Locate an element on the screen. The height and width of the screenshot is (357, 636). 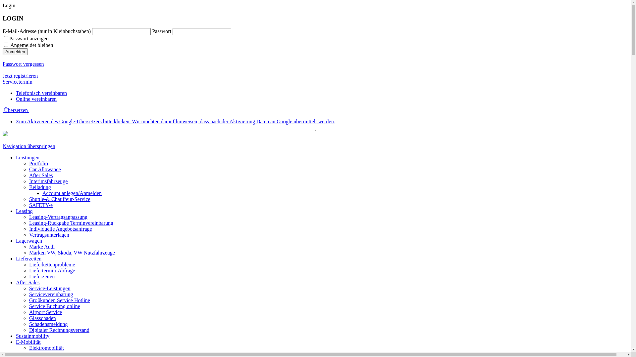
Jetzt registrieren is located at coordinates (20, 76).